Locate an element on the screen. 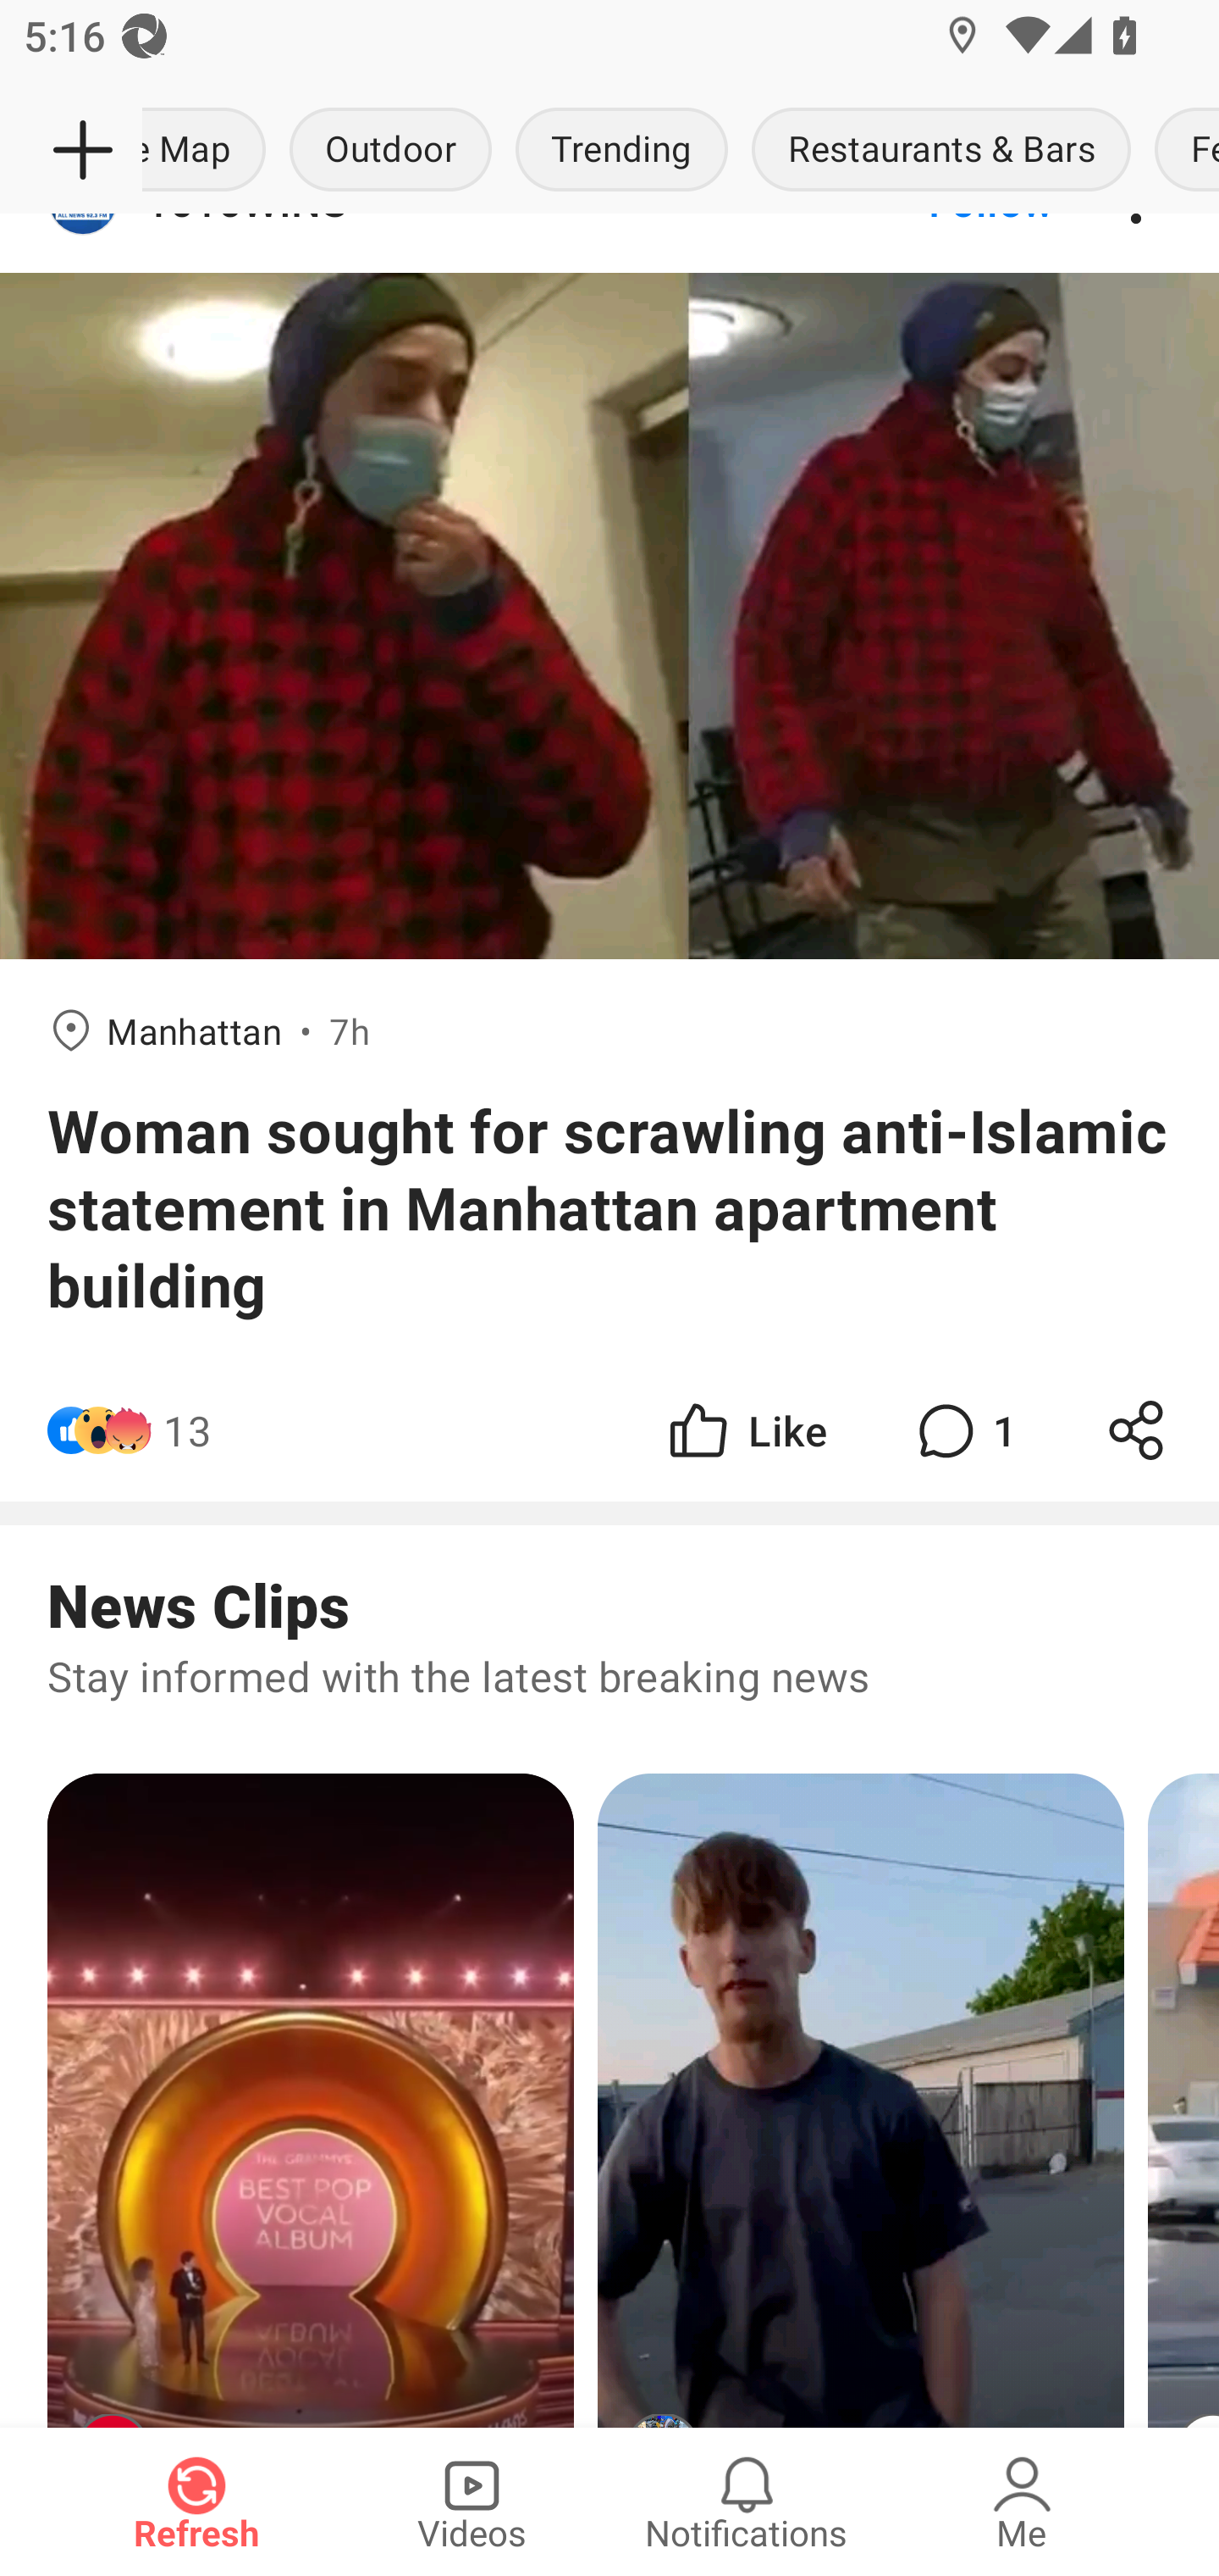 Image resolution: width=1219 pixels, height=2576 pixels. Like is located at coordinates (745, 1430).